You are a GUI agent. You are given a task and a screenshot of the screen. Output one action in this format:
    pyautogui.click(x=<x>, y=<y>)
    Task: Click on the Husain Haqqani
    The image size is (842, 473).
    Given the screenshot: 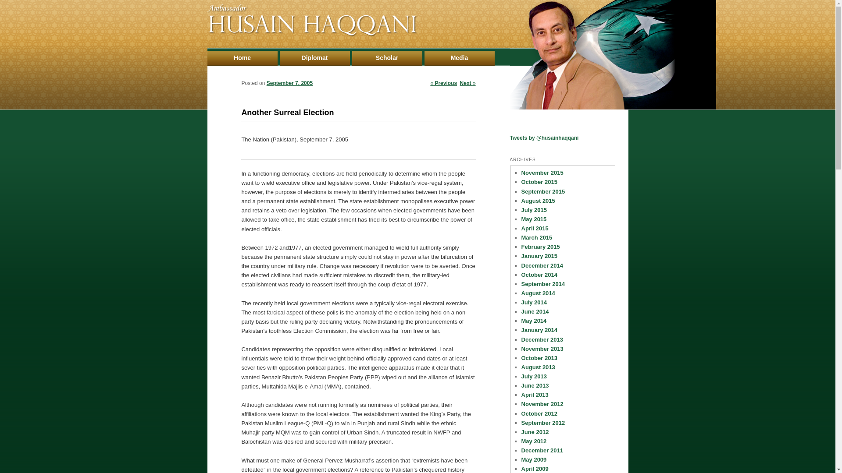 What is the action you would take?
    pyautogui.click(x=312, y=34)
    